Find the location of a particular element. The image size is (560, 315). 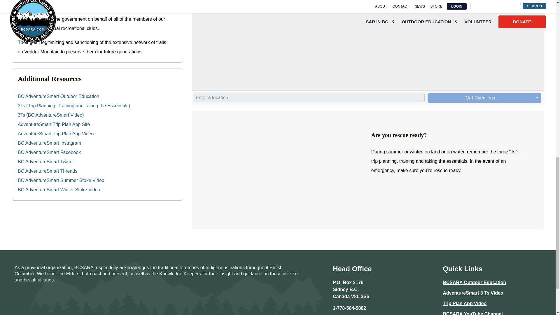

AdventureSmart Trip Plan App Video is located at coordinates (55, 134).